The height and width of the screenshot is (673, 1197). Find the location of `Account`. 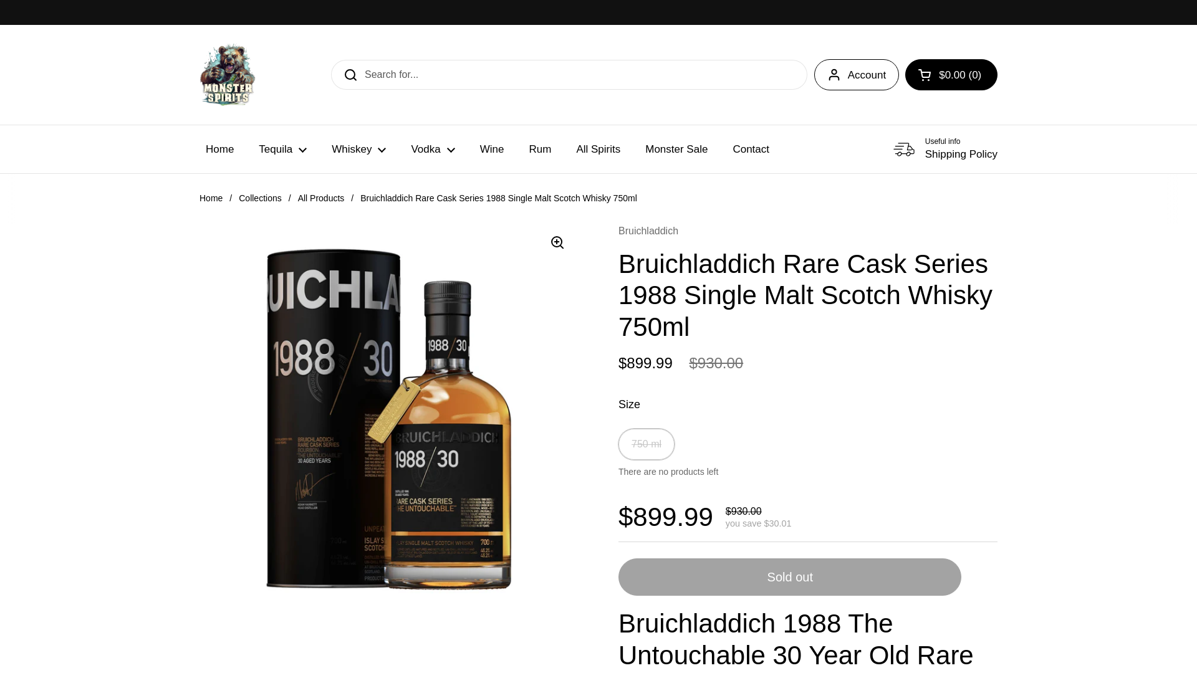

Account is located at coordinates (283, 150).